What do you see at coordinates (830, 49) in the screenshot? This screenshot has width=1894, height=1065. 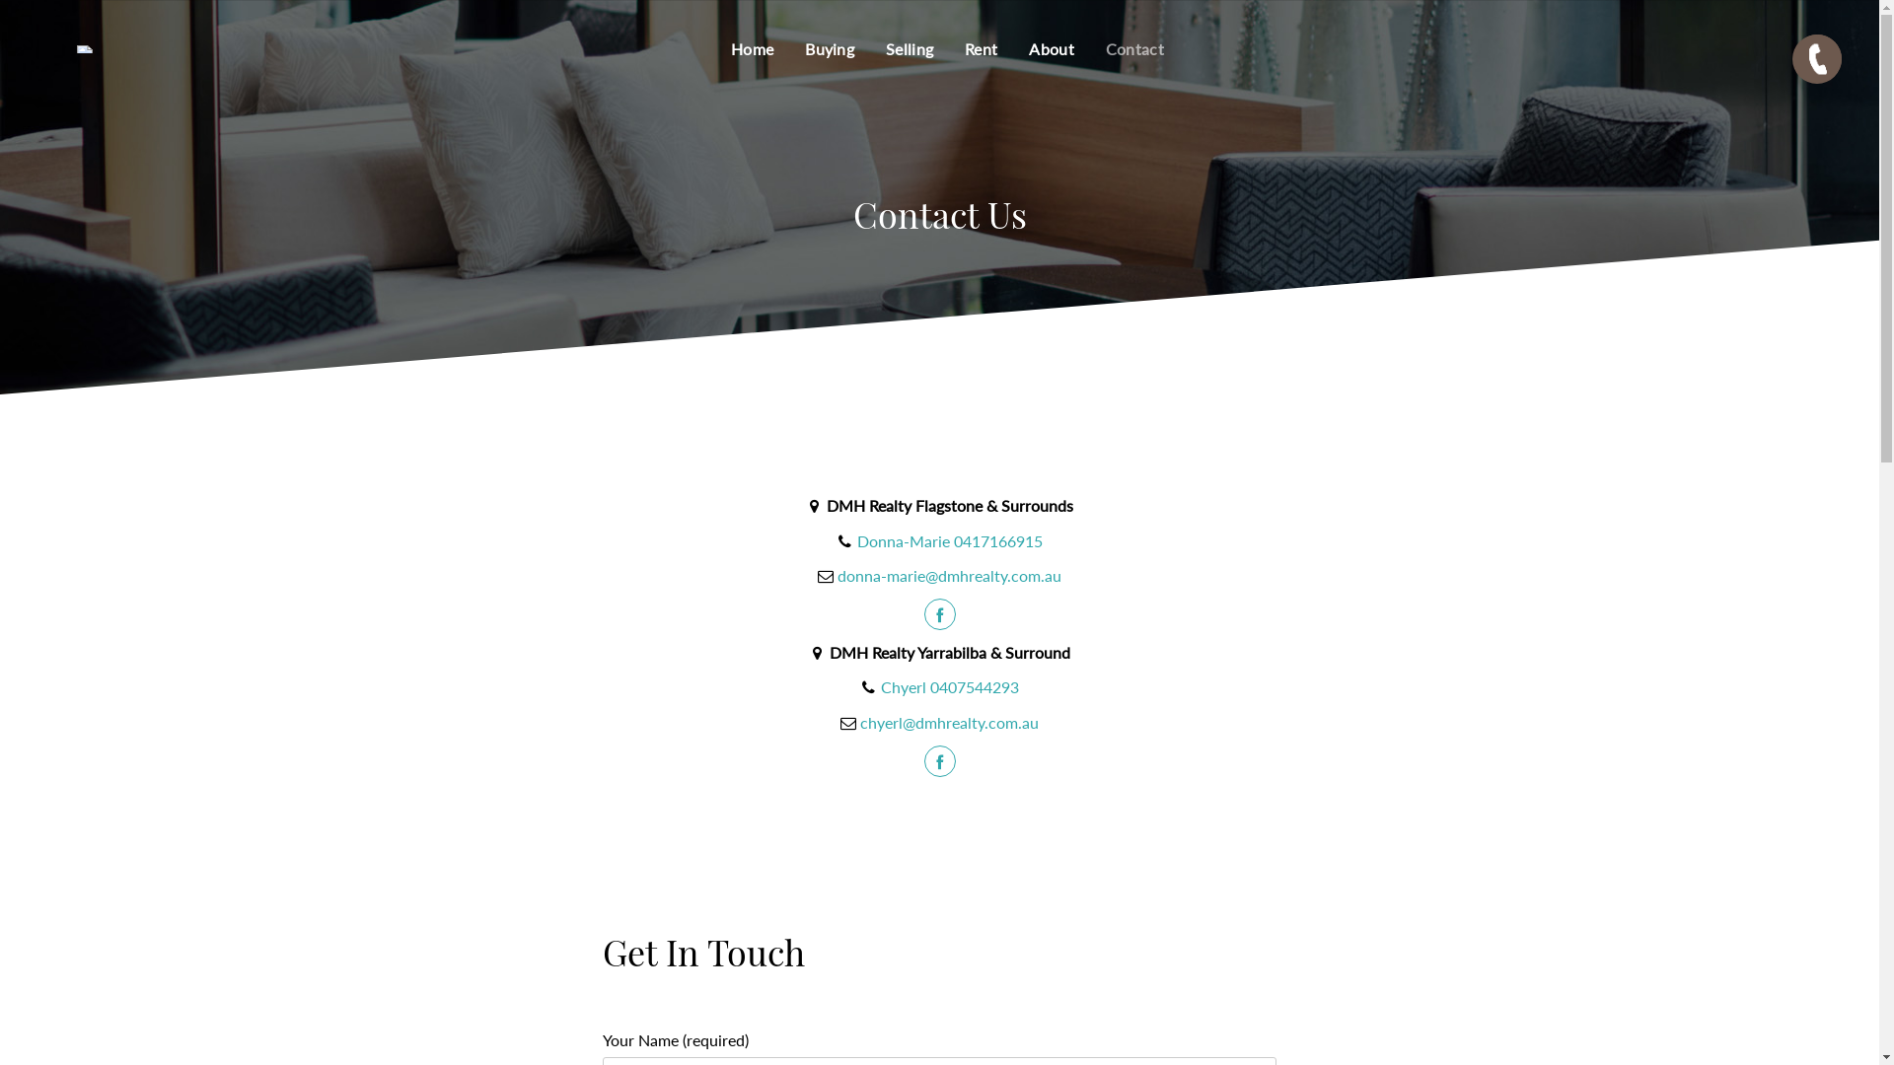 I see `Buying` at bounding box center [830, 49].